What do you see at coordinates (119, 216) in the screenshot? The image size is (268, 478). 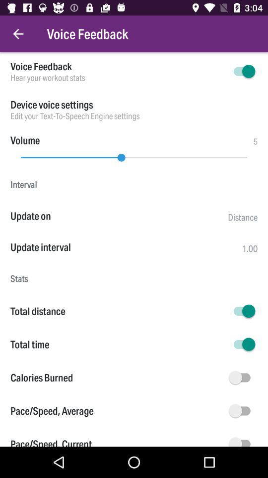 I see `select item next to distance item` at bounding box center [119, 216].